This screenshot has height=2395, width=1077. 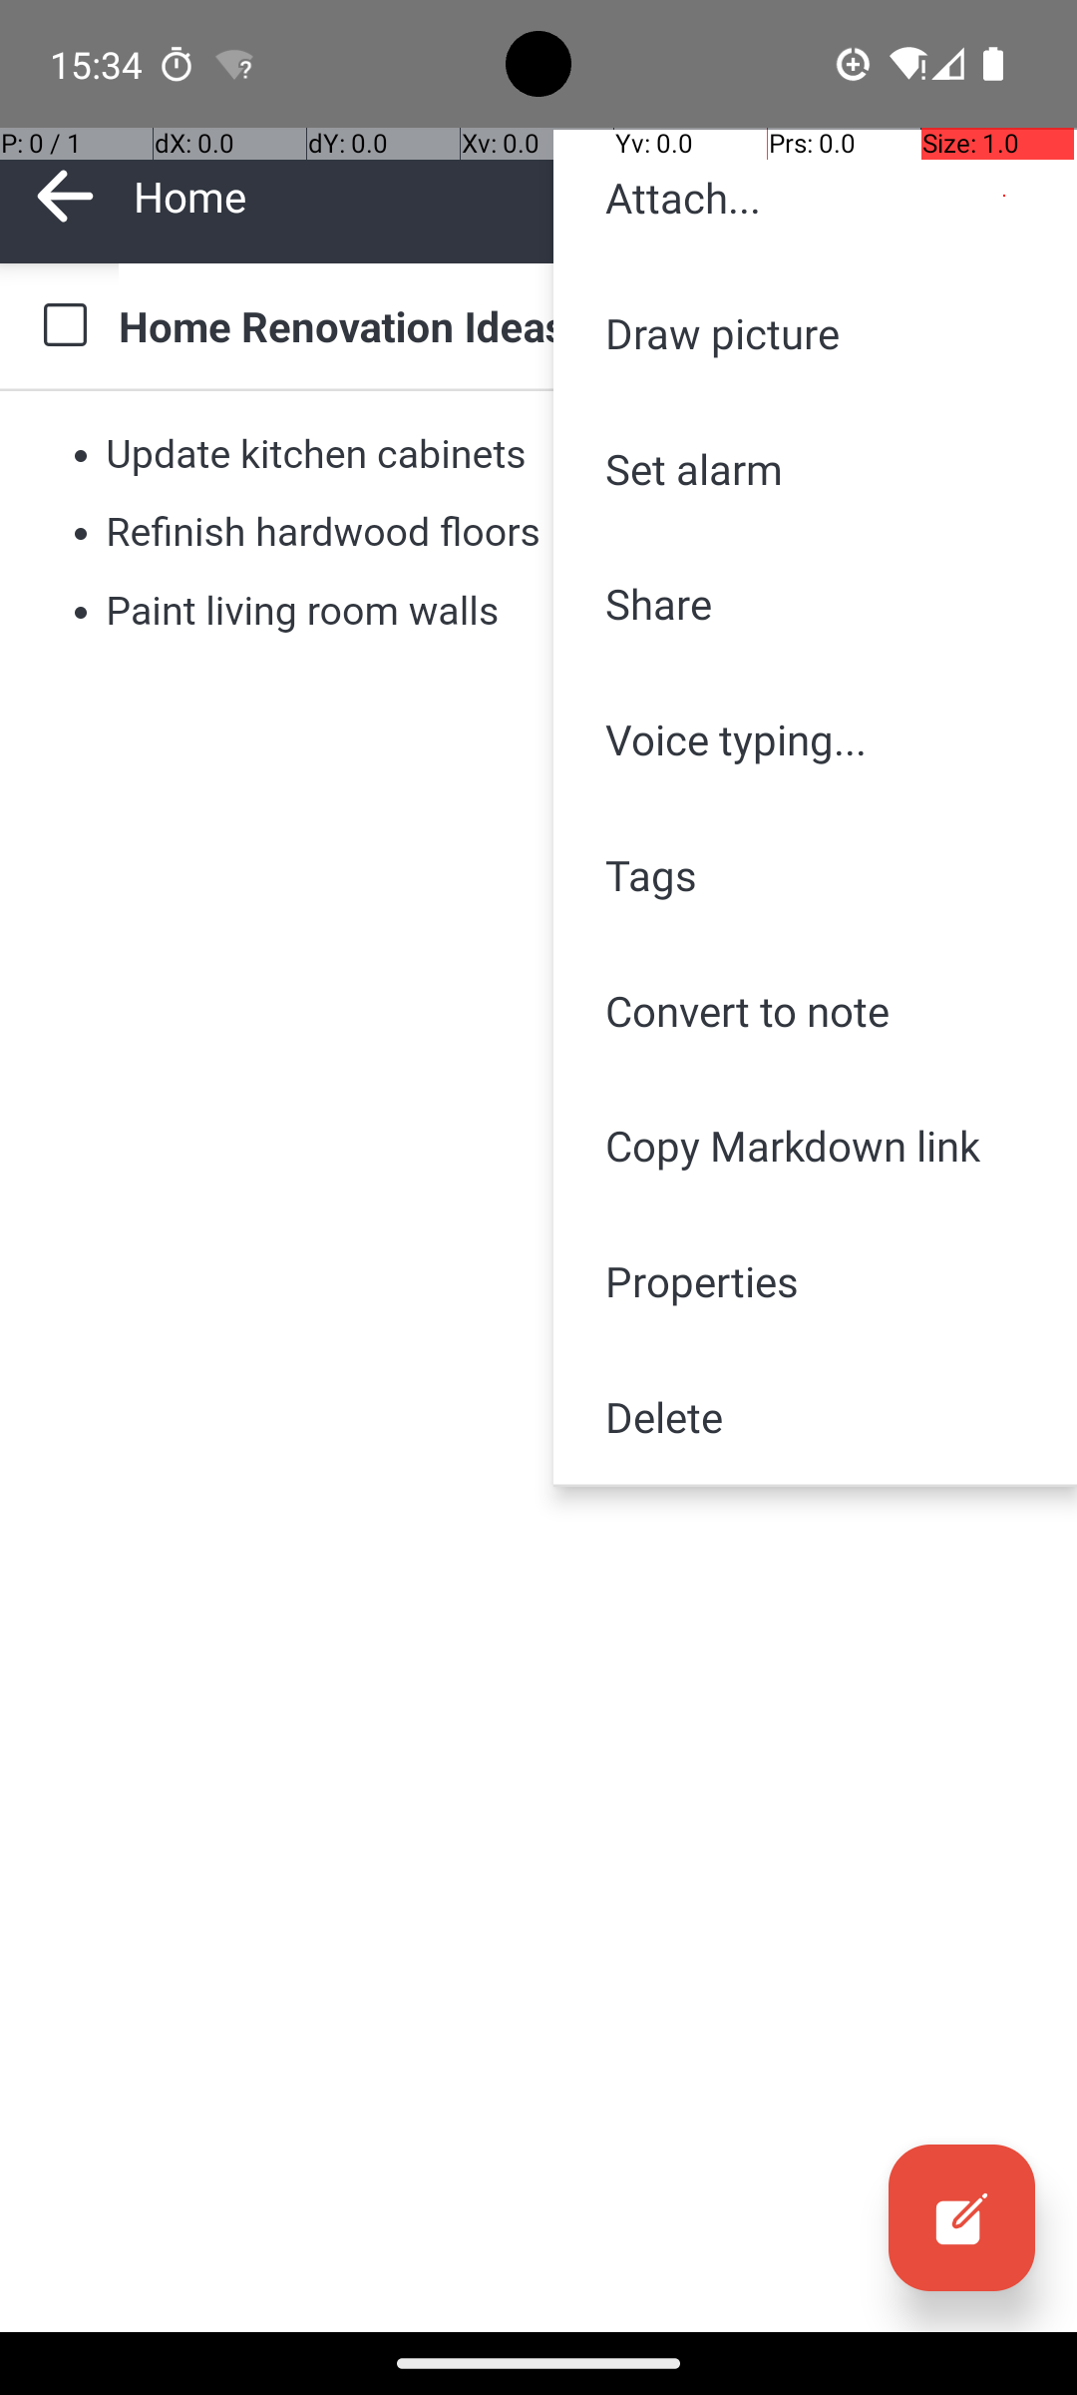 I want to click on Refinish hardwood floors, so click(x=323, y=533).